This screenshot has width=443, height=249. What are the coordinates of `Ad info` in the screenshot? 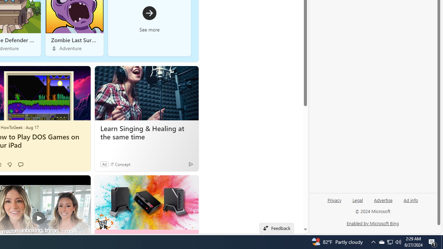 It's located at (411, 200).